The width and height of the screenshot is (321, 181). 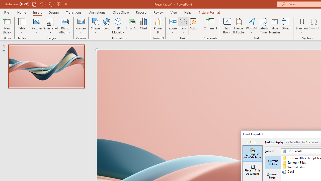 I want to click on Header & Footer..., so click(x=239, y=26).